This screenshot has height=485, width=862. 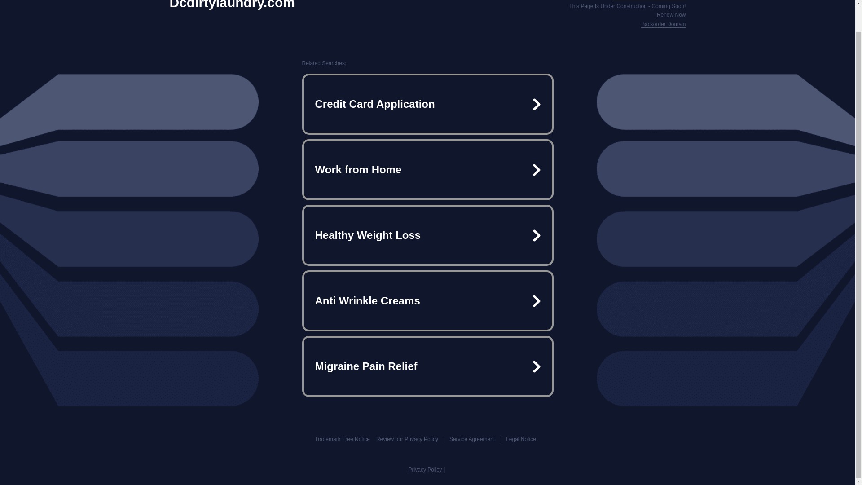 What do you see at coordinates (427, 170) in the screenshot?
I see `Work from Home` at bounding box center [427, 170].